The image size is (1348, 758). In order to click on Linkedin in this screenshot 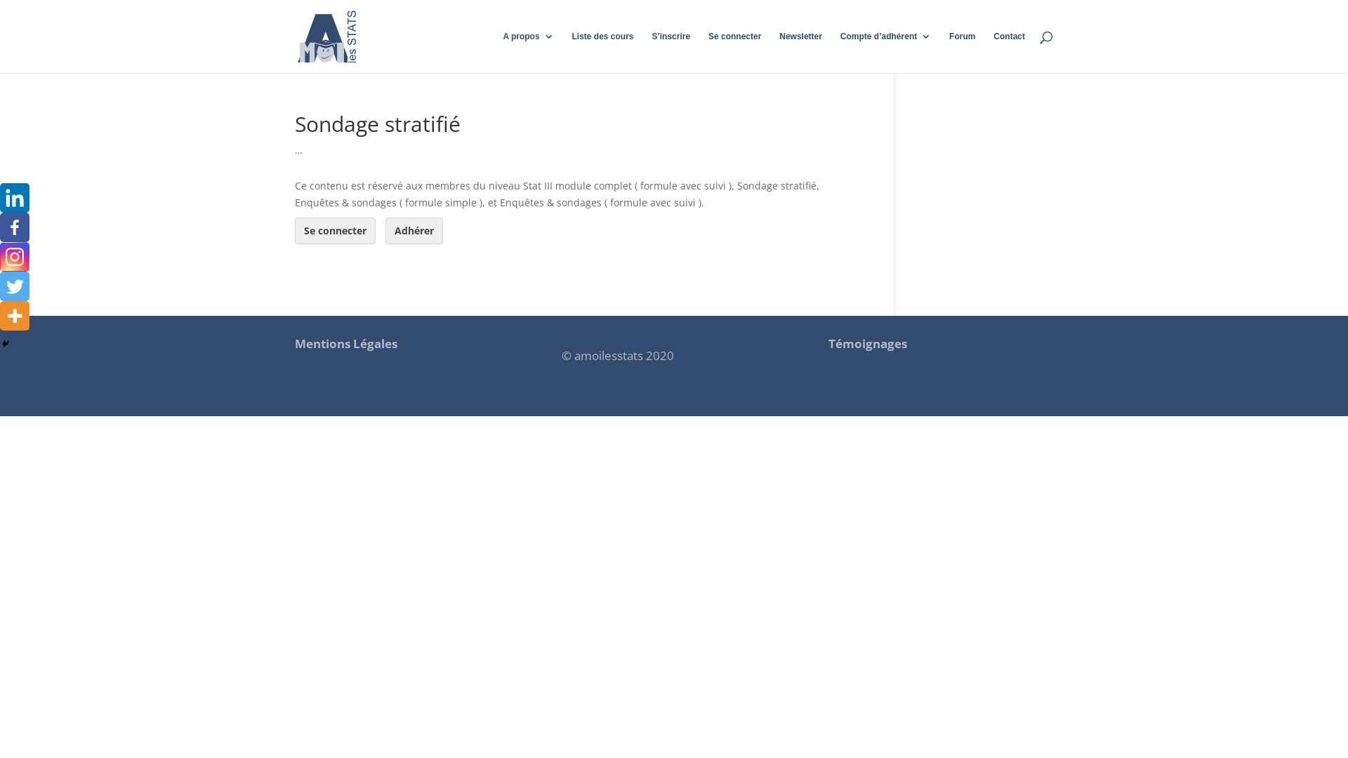, I will do `click(15, 198)`.